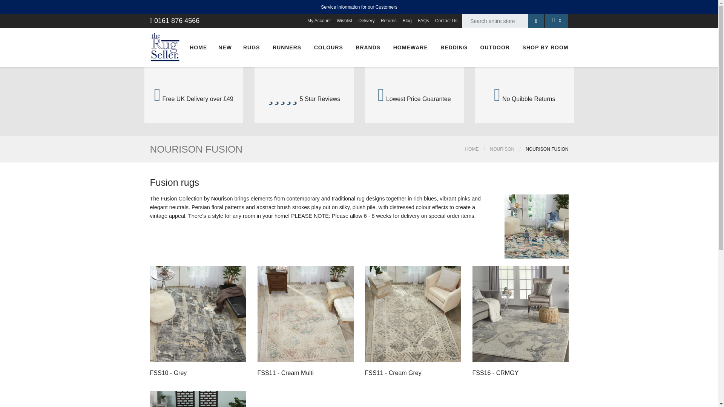 The image size is (724, 407). Describe the element at coordinates (344, 21) in the screenshot. I see `Wishlist` at that location.